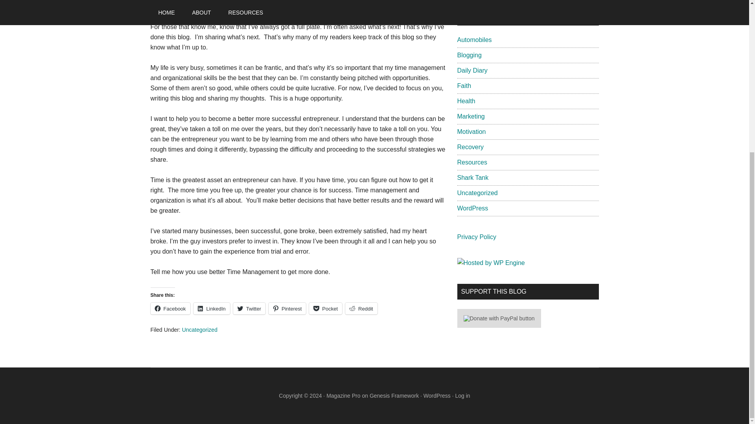 The height and width of the screenshot is (424, 755). What do you see at coordinates (287, 309) in the screenshot?
I see `Pinterest` at bounding box center [287, 309].